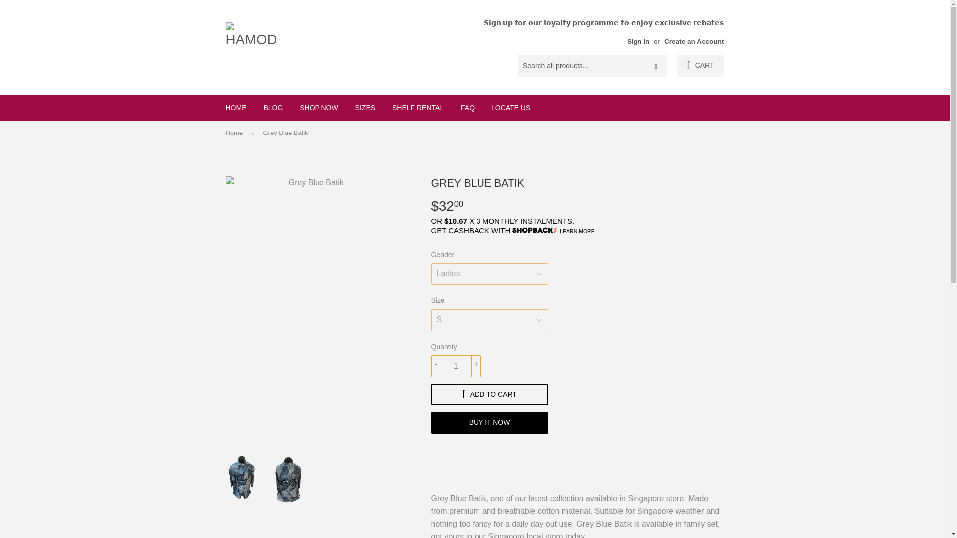 The image size is (957, 538). Describe the element at coordinates (418, 108) in the screenshot. I see `SHELF RENTAL` at that location.